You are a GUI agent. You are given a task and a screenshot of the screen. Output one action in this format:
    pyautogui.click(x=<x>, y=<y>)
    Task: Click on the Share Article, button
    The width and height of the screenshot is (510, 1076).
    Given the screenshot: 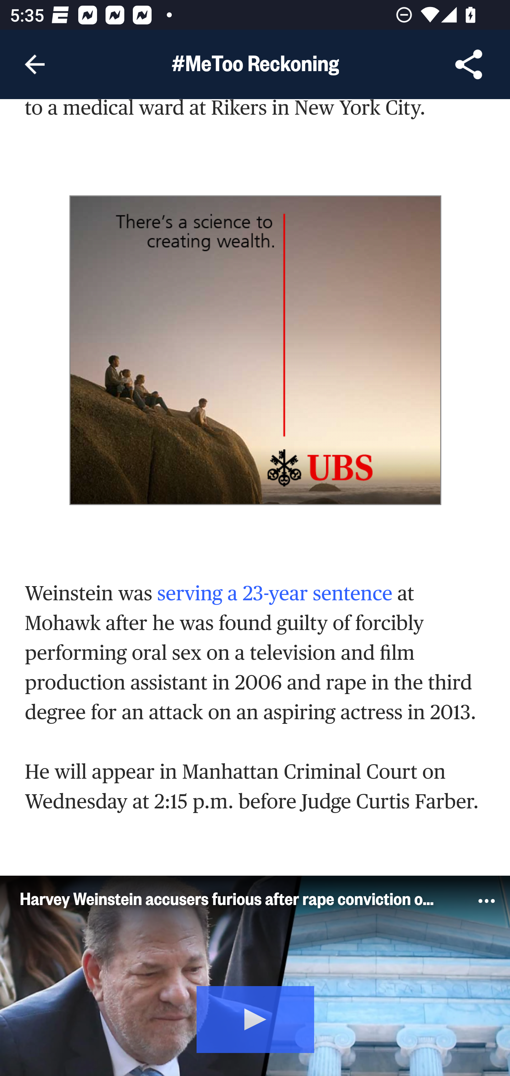 What is the action you would take?
    pyautogui.click(x=469, y=64)
    